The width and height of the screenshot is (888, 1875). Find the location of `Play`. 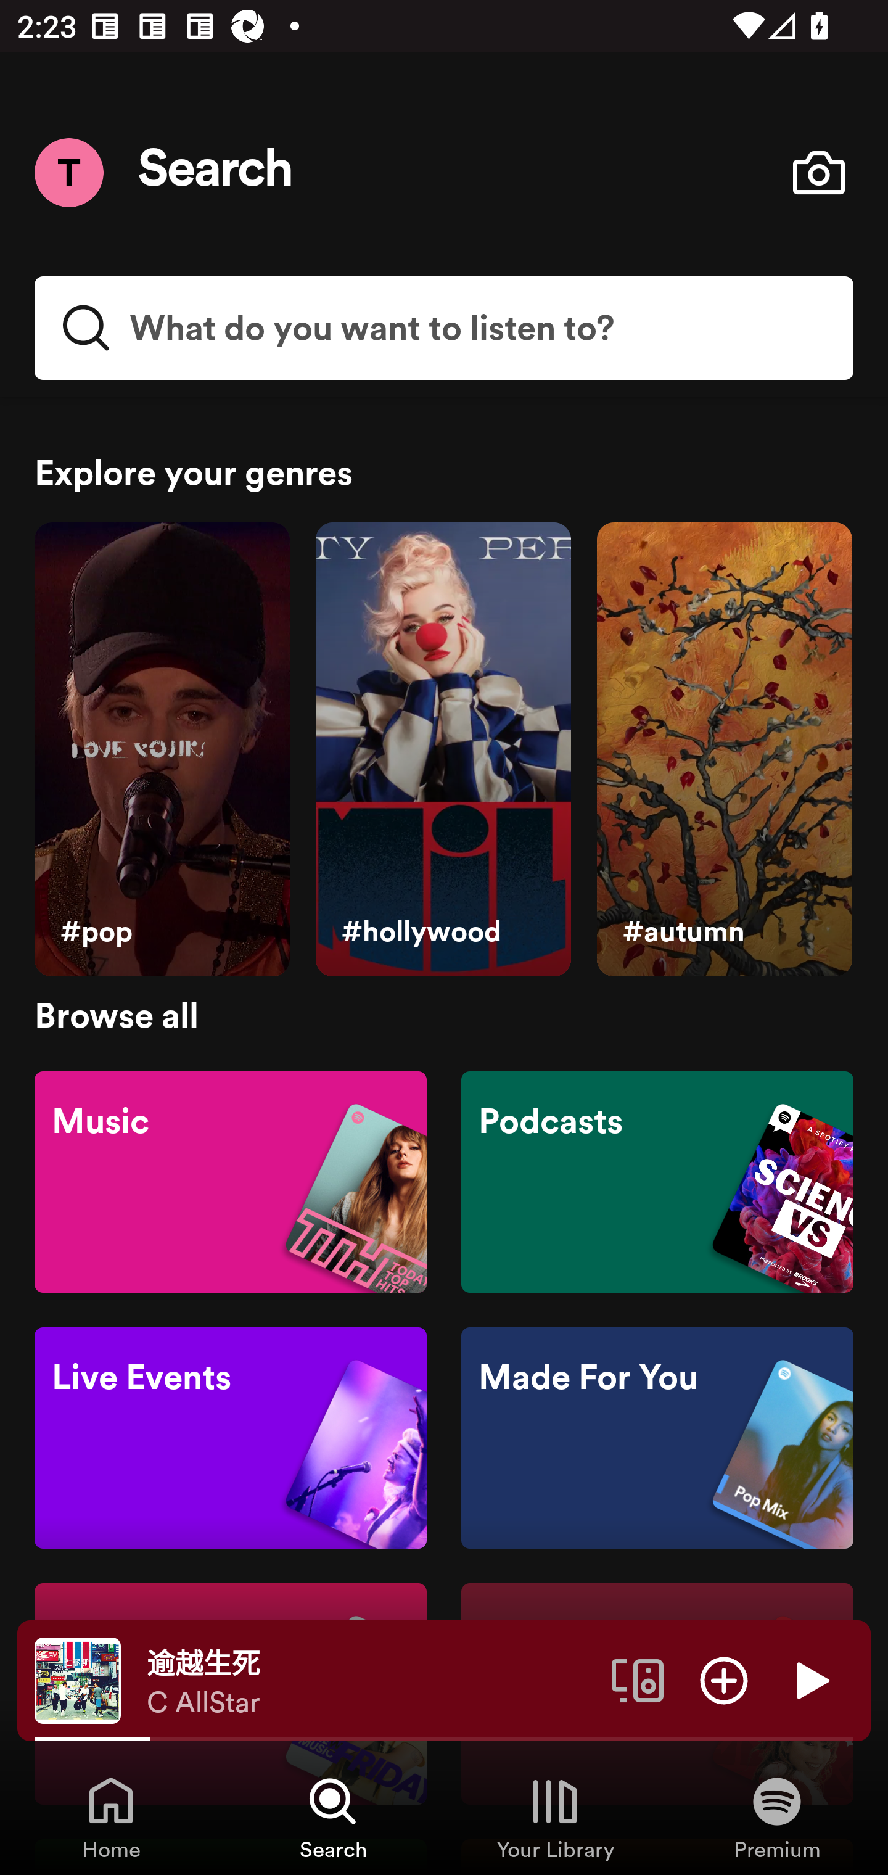

Play is located at coordinates (810, 1679).